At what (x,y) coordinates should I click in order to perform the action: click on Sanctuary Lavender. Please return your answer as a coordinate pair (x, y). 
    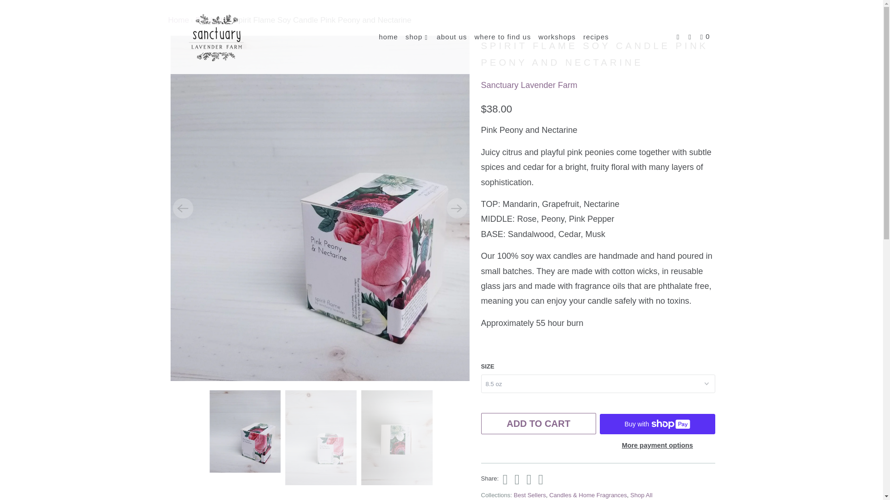
    Looking at the image, I should click on (178, 19).